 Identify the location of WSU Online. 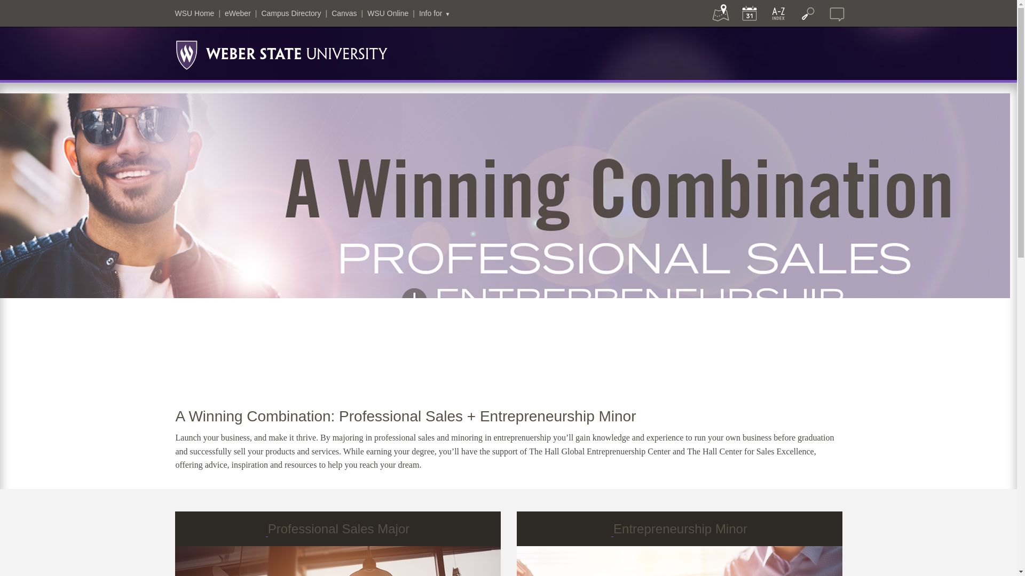
(388, 13).